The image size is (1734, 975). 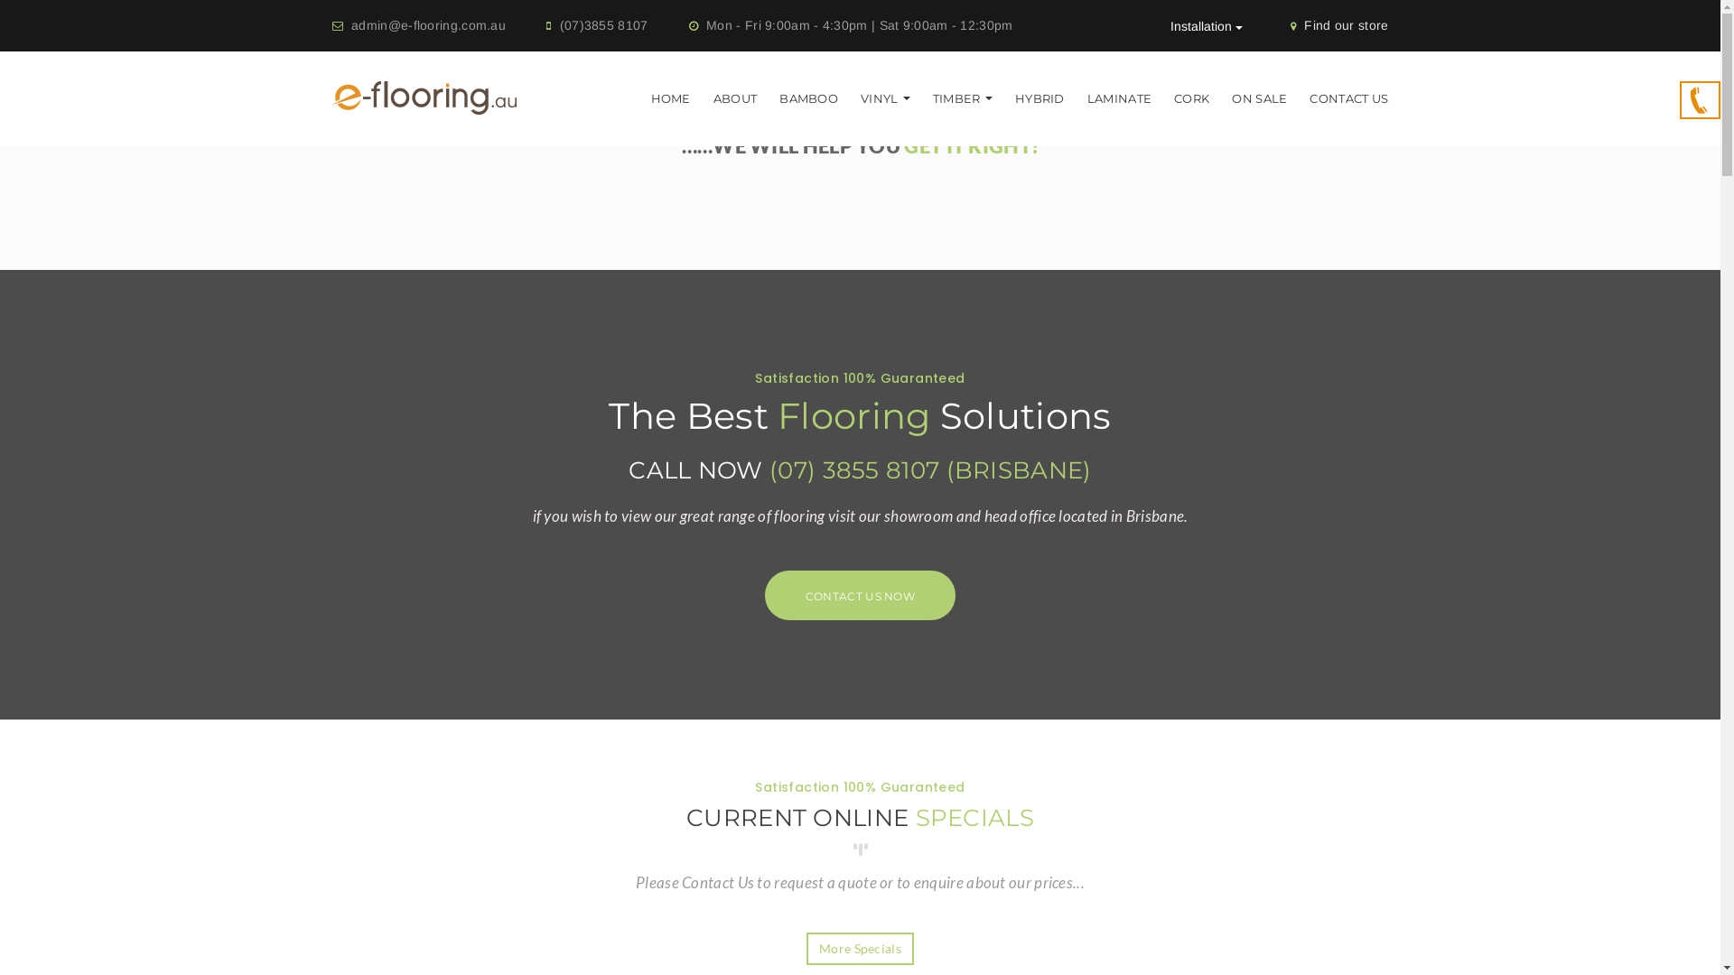 What do you see at coordinates (1192, 98) in the screenshot?
I see `CORK` at bounding box center [1192, 98].